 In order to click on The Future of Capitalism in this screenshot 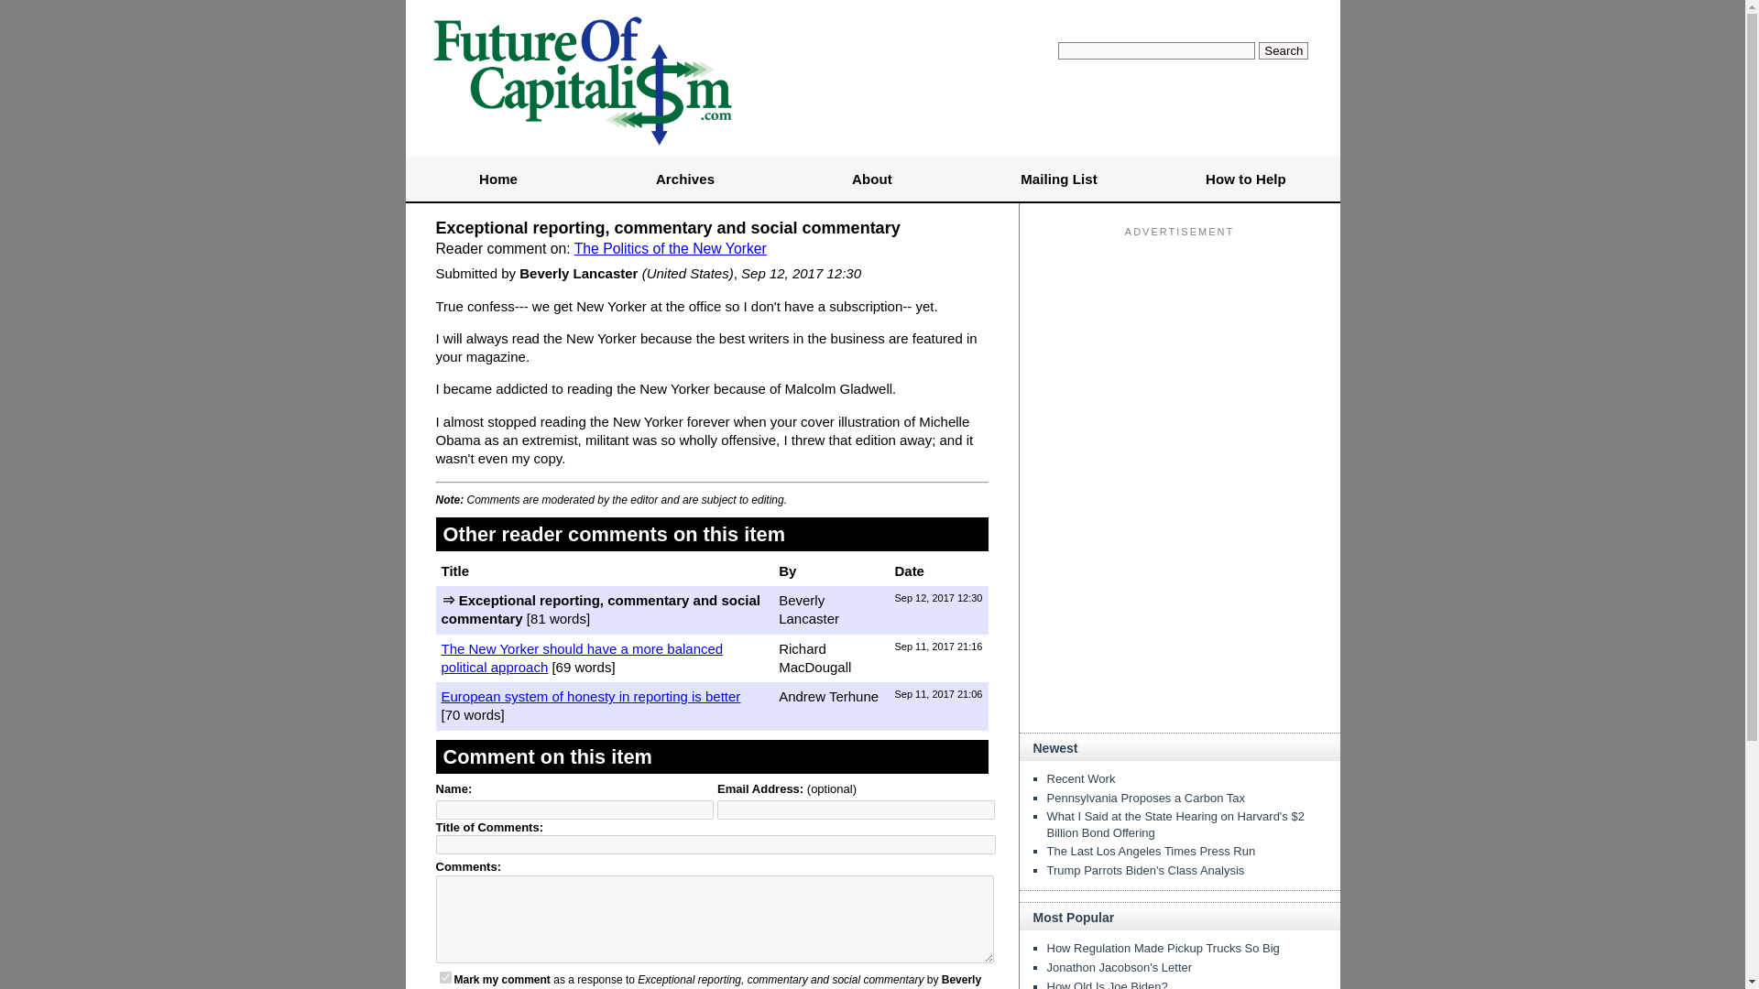, I will do `click(581, 78)`.